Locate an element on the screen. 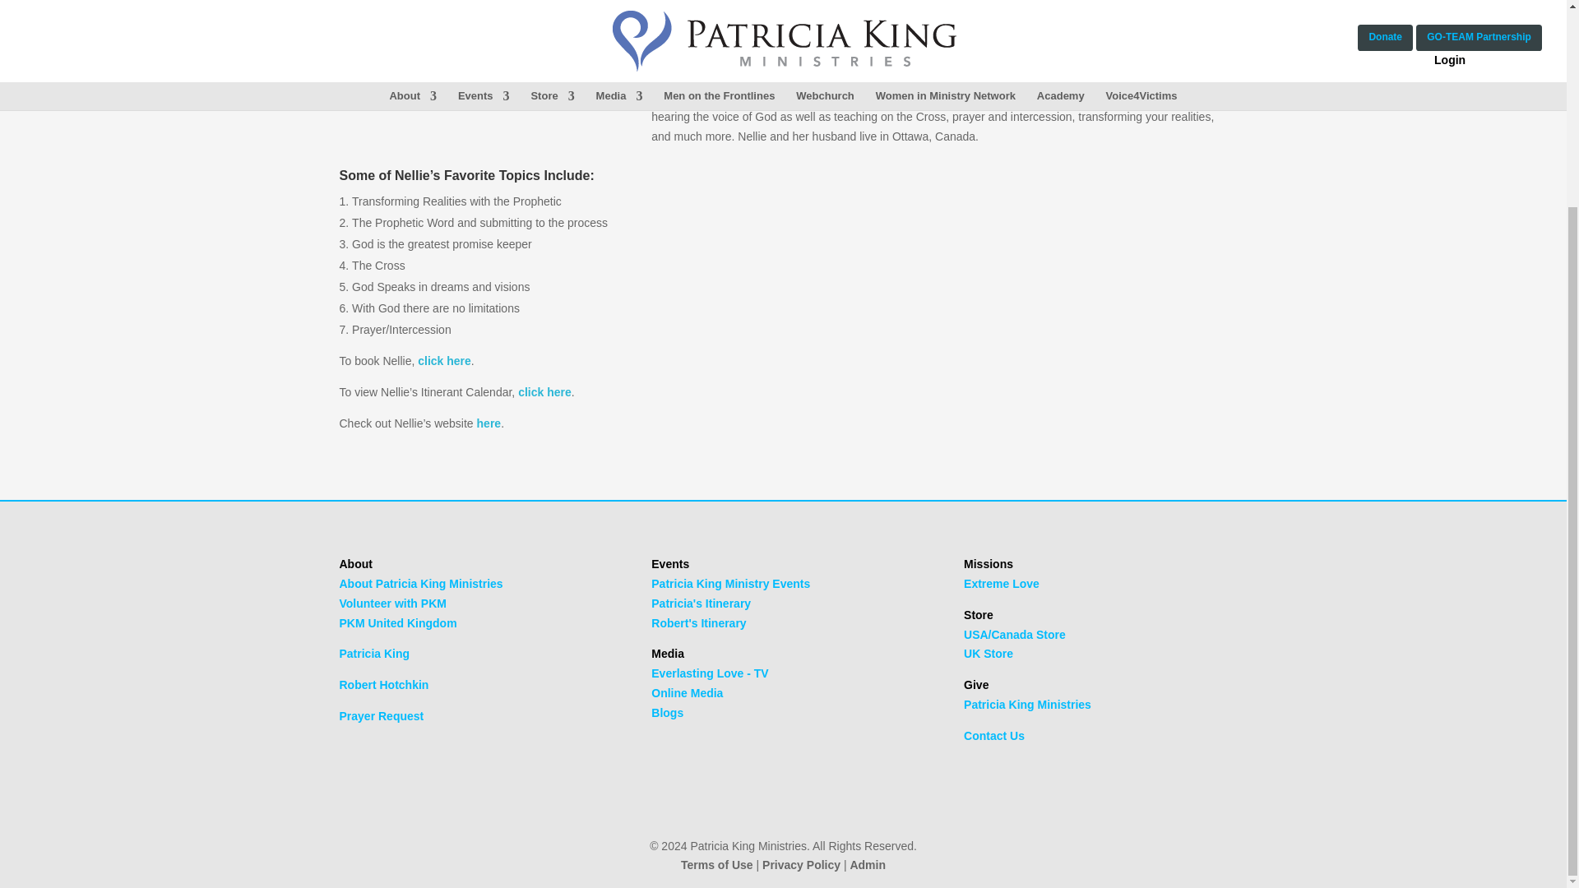  Patricia King is located at coordinates (373, 654).